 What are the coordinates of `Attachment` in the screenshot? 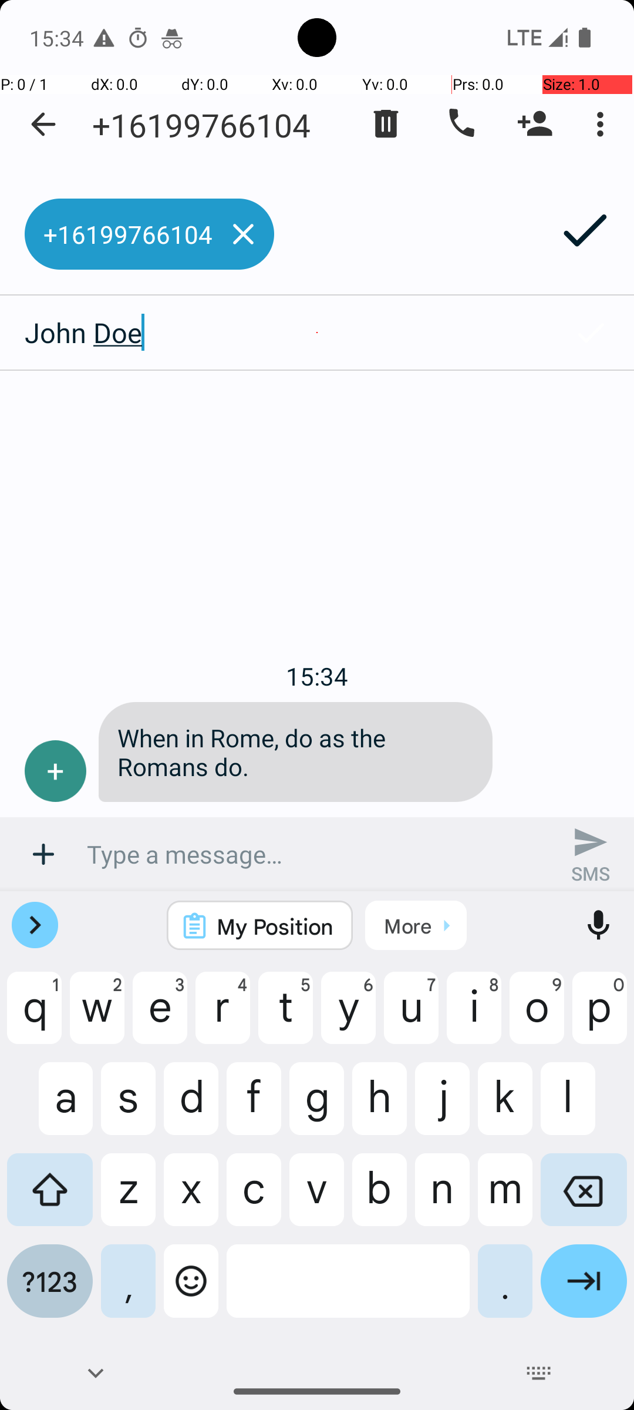 It's located at (43, 854).